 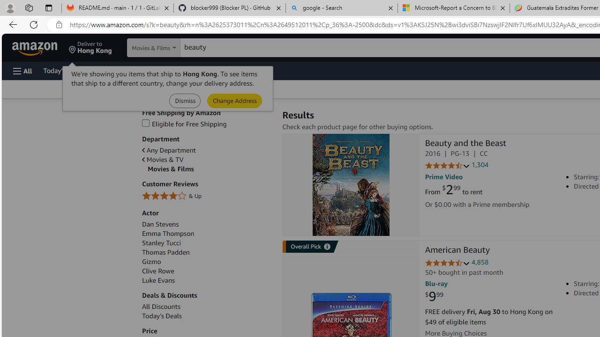 What do you see at coordinates (457, 251) in the screenshot?
I see `American Beauty` at bounding box center [457, 251].